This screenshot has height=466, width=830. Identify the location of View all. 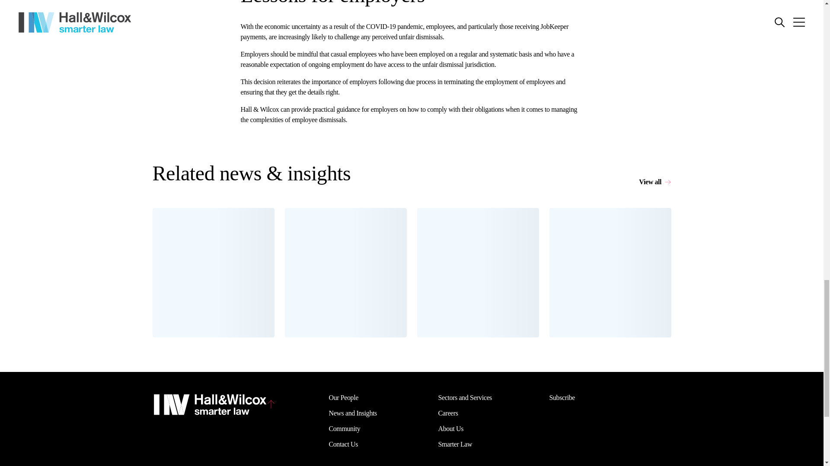
(654, 182).